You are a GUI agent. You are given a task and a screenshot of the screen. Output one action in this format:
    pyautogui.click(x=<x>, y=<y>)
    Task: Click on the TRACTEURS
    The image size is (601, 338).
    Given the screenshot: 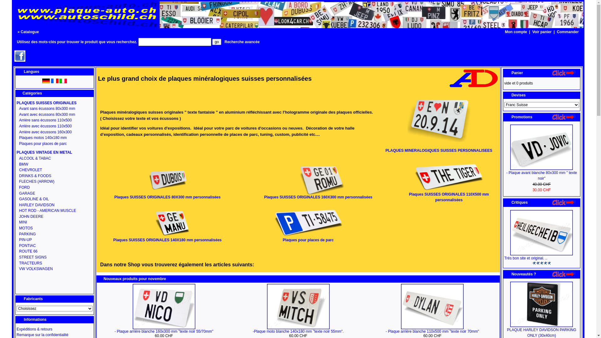 What is the action you would take?
    pyautogui.click(x=54, y=264)
    